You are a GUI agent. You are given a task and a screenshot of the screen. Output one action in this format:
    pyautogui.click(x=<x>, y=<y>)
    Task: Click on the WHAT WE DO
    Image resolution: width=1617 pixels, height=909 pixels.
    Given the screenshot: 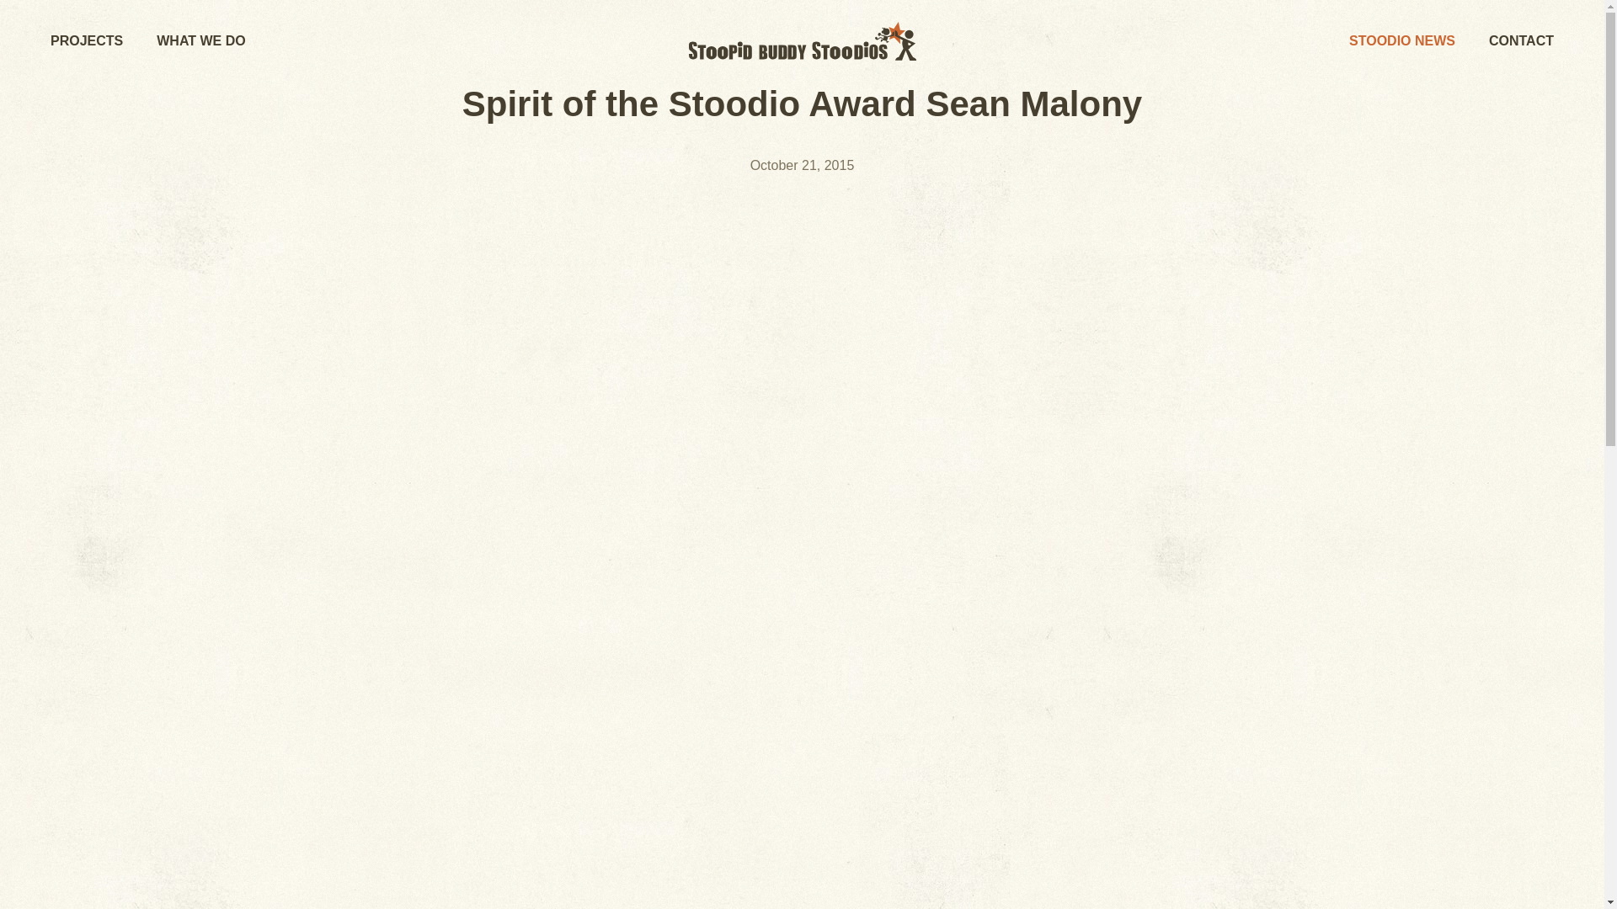 What is the action you would take?
    pyautogui.click(x=200, y=40)
    